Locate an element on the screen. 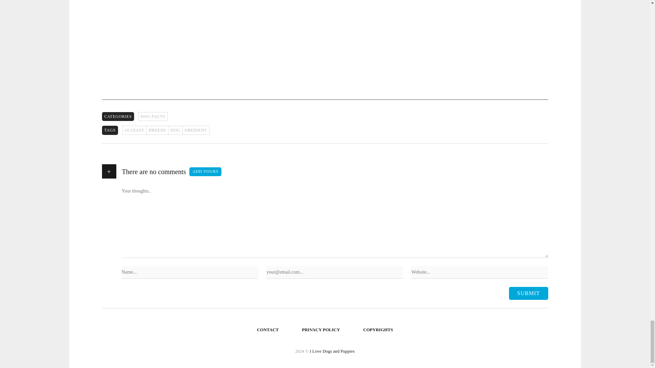 The image size is (655, 368). Submit is located at coordinates (528, 293).